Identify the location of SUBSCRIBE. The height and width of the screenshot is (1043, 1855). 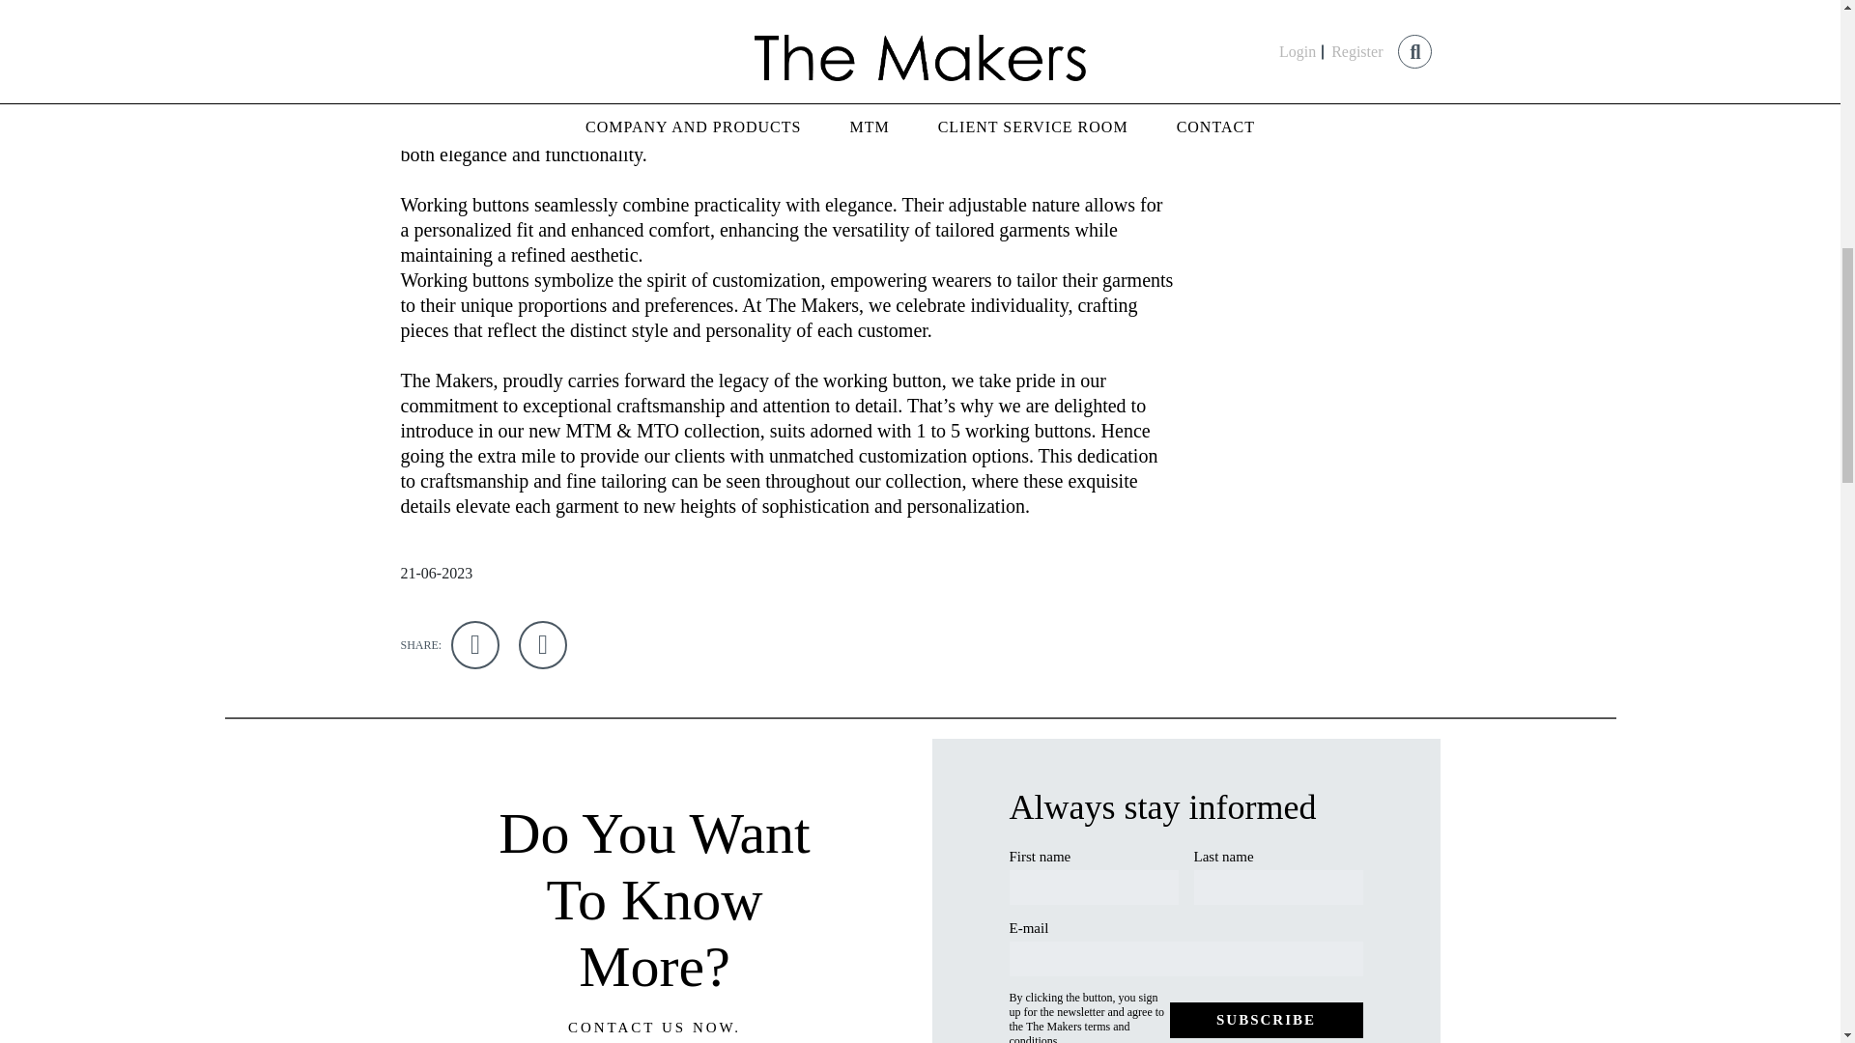
(1265, 1020).